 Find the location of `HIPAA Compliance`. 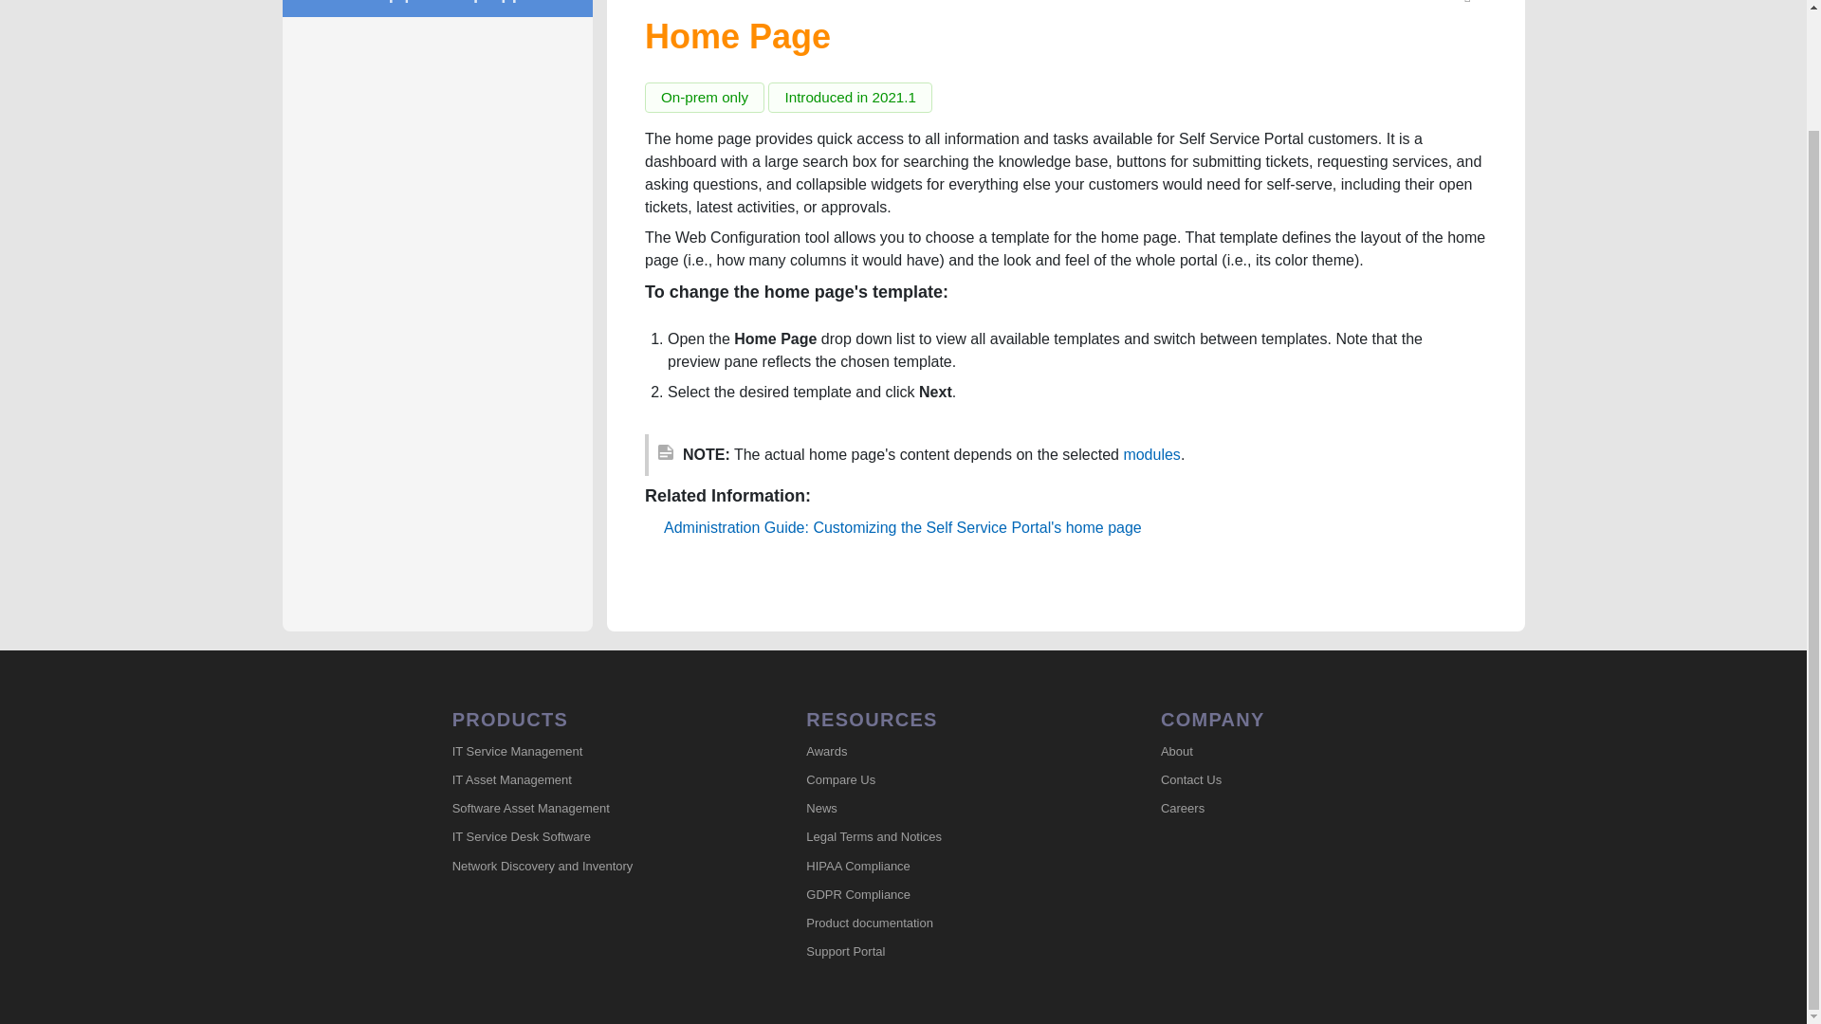

HIPAA Compliance is located at coordinates (939, 866).